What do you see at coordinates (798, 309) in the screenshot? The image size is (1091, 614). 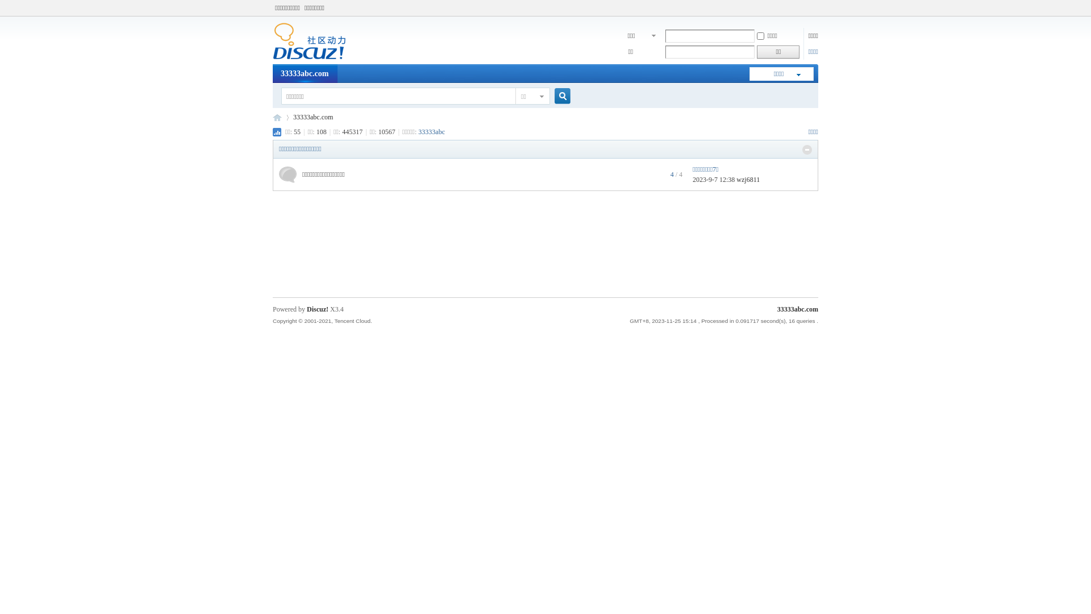 I see `33333abc.com` at bounding box center [798, 309].